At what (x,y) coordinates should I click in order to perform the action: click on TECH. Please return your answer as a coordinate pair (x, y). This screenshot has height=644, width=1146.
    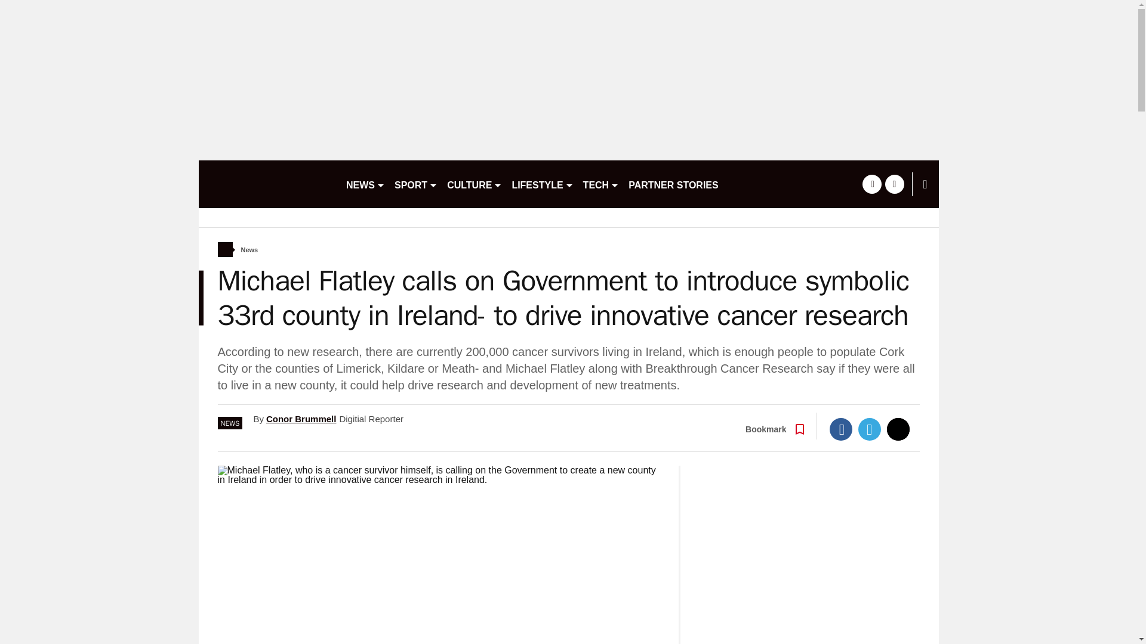
    Looking at the image, I should click on (602, 184).